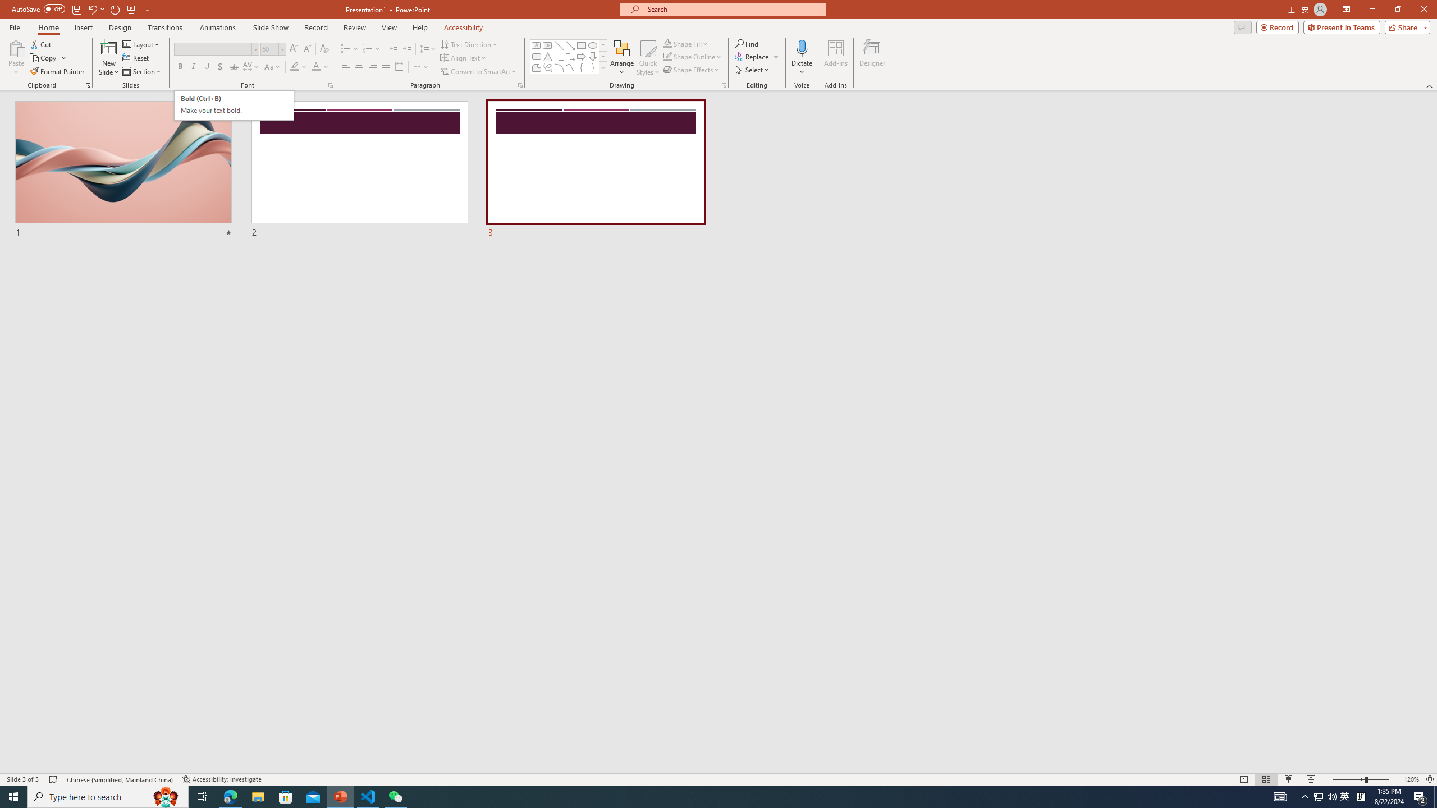 This screenshot has height=808, width=1437. I want to click on Center, so click(359, 67).